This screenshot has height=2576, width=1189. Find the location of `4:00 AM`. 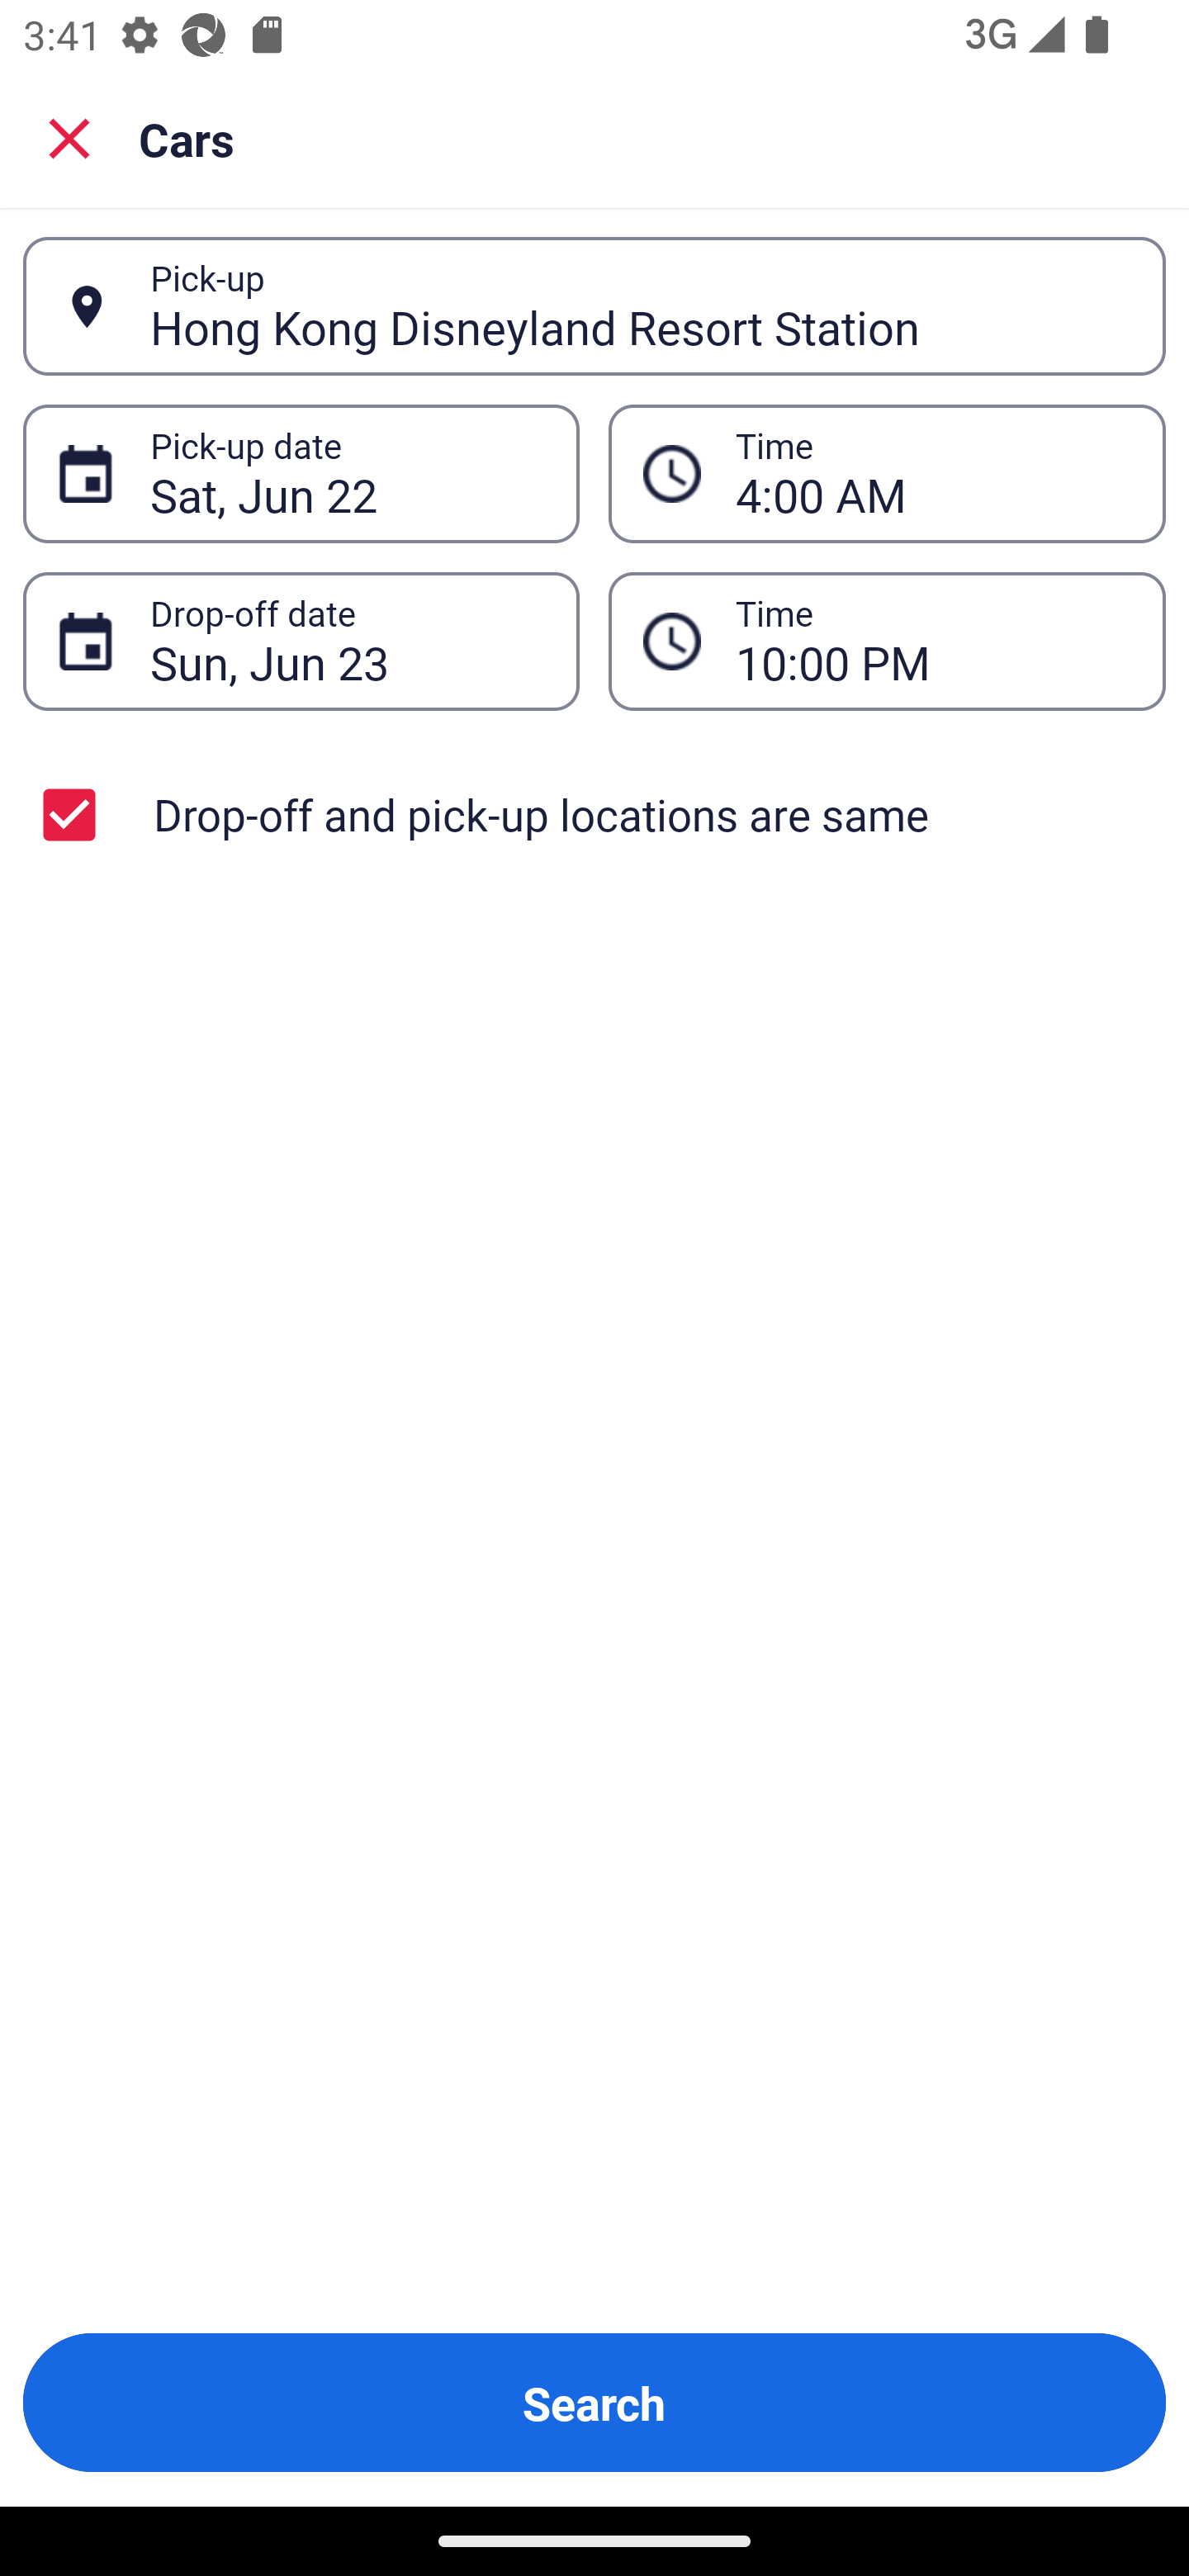

4:00 AM is located at coordinates (887, 474).